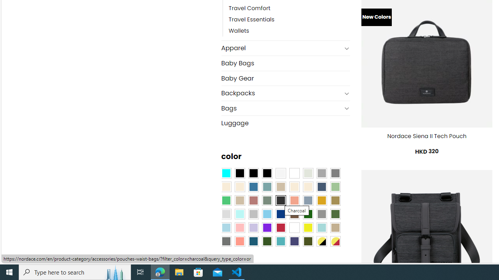 The height and width of the screenshot is (280, 499). I want to click on Teal, so click(281, 241).